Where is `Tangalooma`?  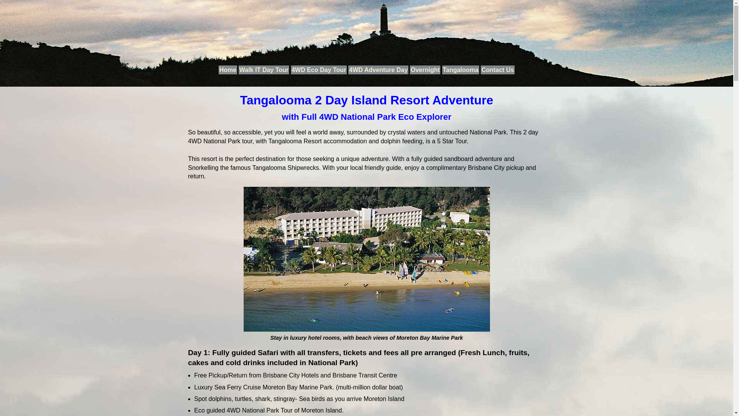
Tangalooma is located at coordinates (461, 70).